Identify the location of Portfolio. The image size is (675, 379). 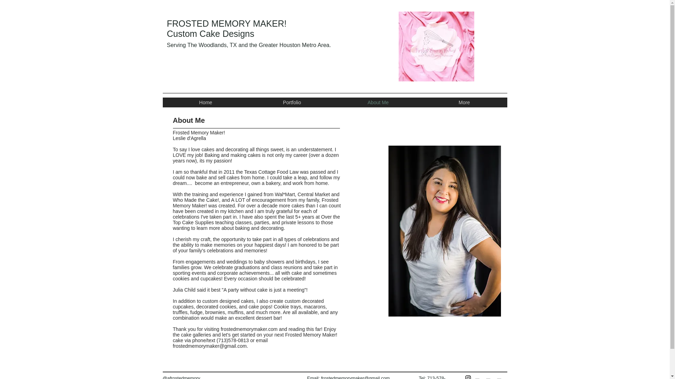
(292, 102).